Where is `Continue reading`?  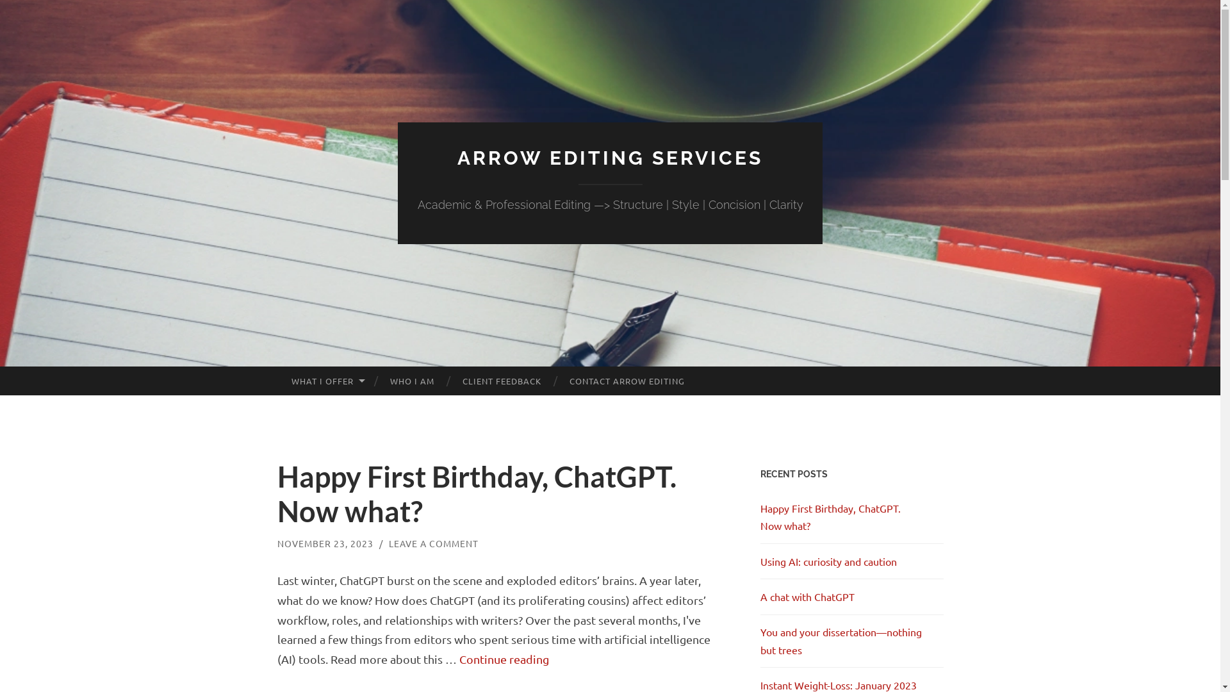
Continue reading is located at coordinates (504, 659).